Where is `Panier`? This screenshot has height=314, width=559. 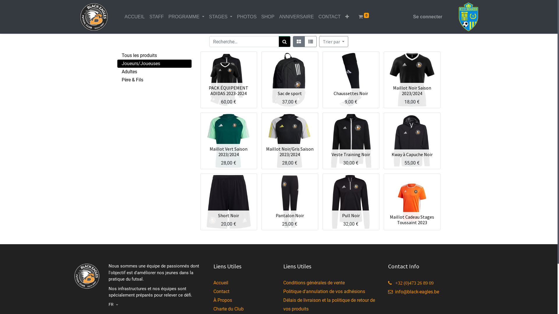 Panier is located at coordinates (235, 143).